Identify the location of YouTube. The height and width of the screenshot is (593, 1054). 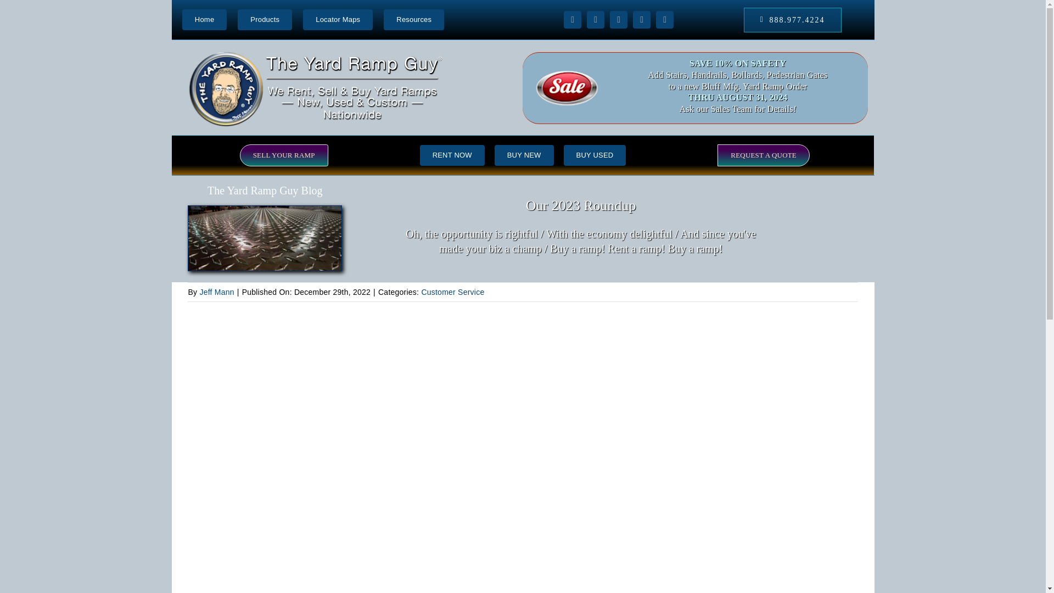
(618, 20).